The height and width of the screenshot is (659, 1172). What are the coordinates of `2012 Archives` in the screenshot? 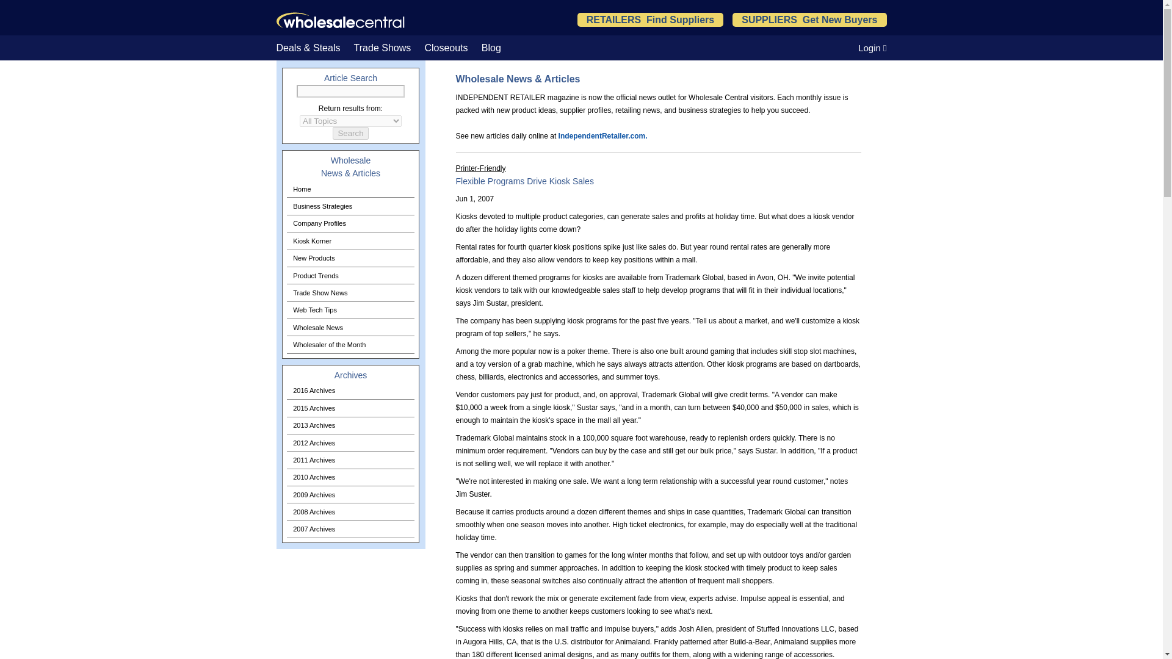 It's located at (350, 442).